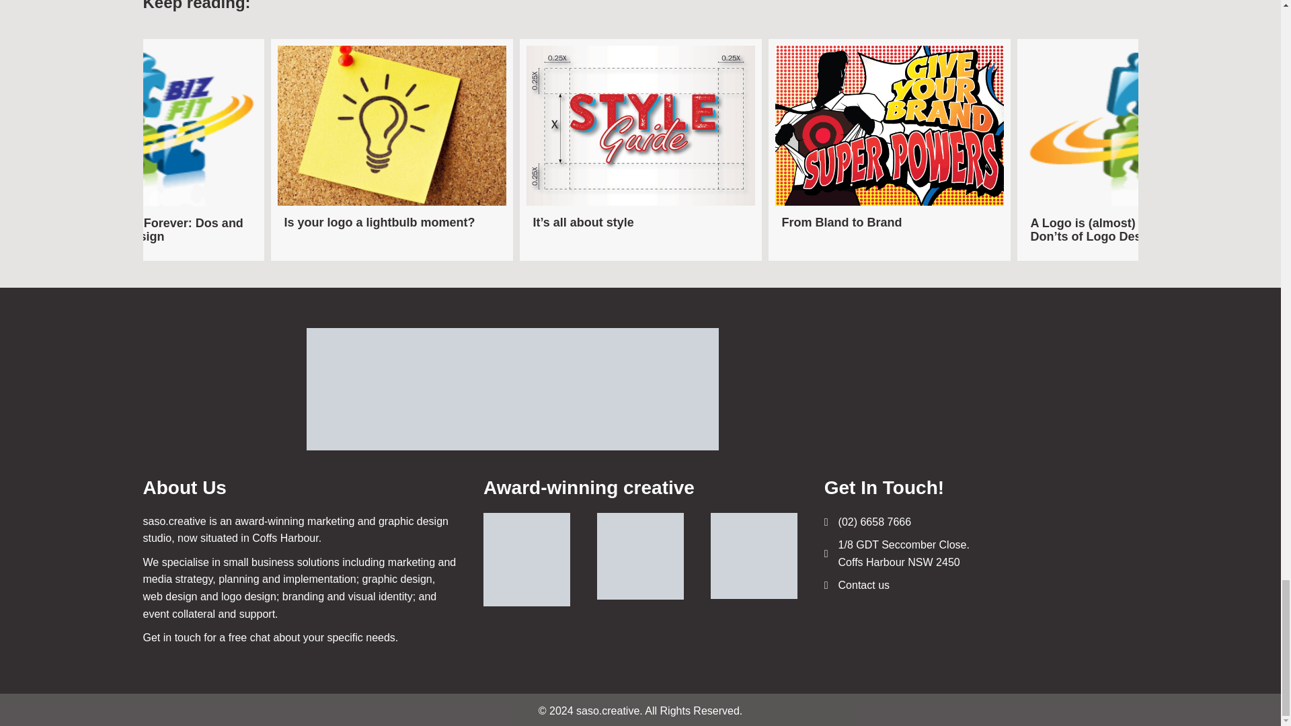 The image size is (1291, 726). Describe the element at coordinates (143, 126) in the screenshot. I see `Jigsaw-04` at that location.